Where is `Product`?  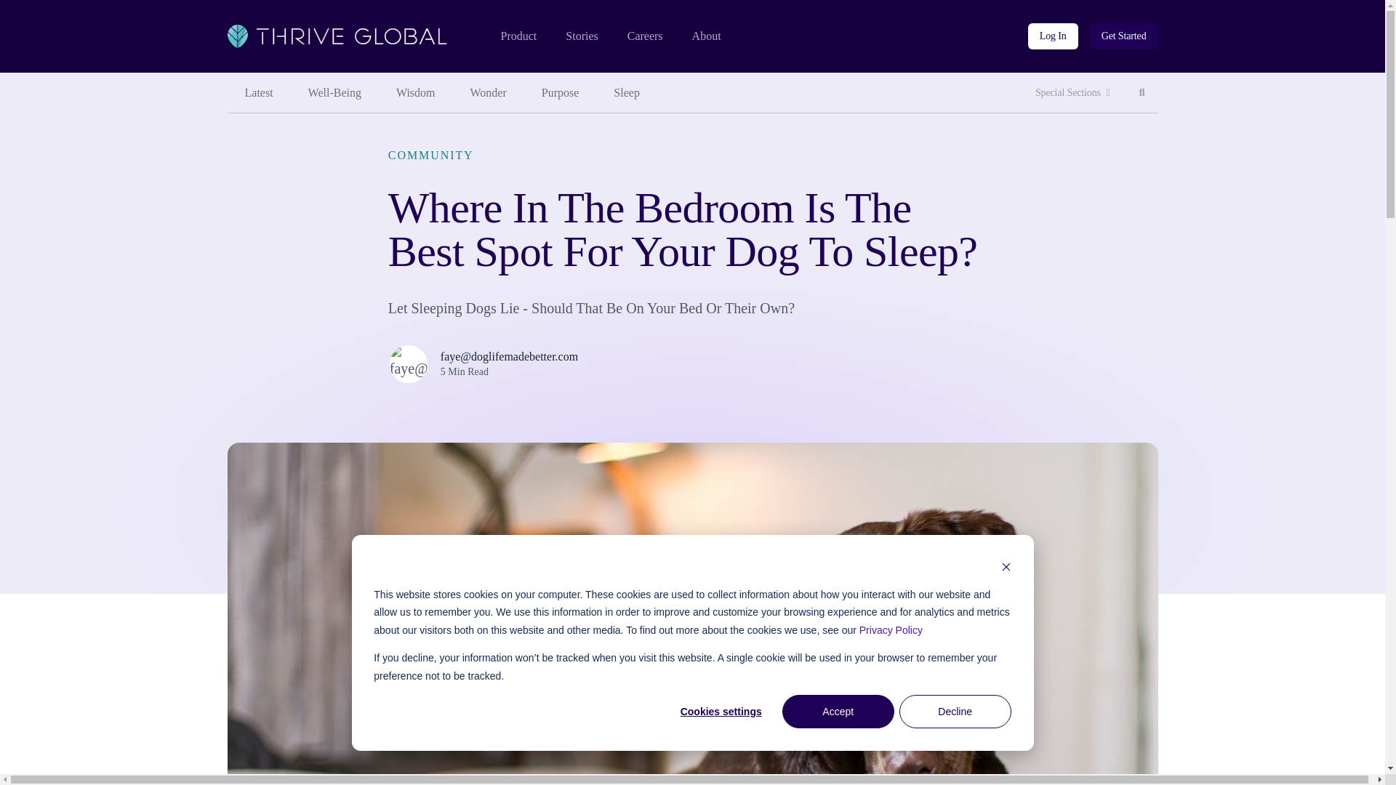 Product is located at coordinates (518, 36).